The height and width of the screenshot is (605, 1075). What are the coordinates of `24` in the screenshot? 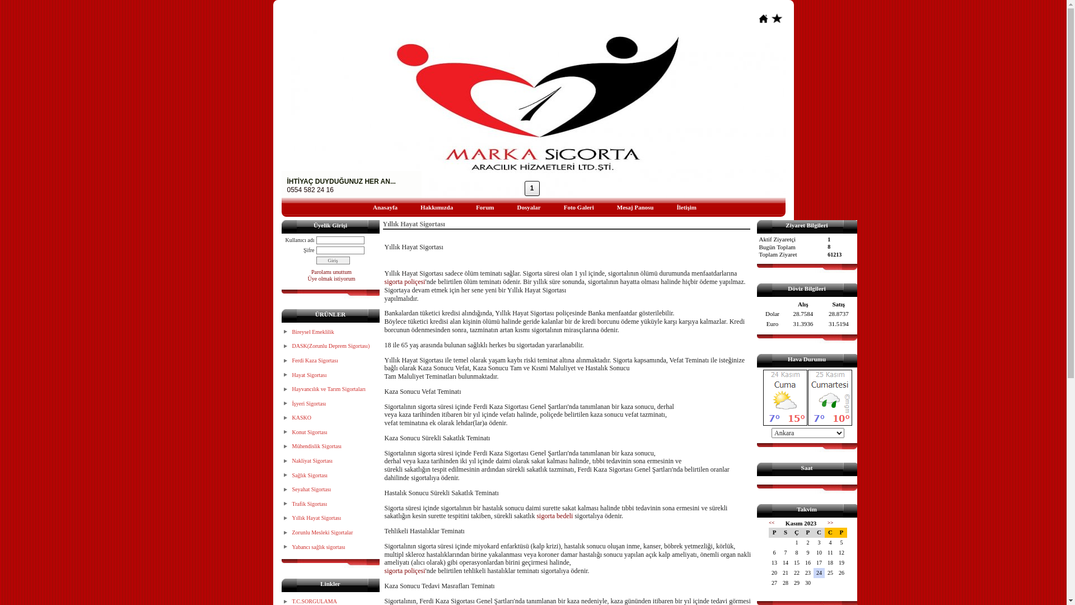 It's located at (819, 573).